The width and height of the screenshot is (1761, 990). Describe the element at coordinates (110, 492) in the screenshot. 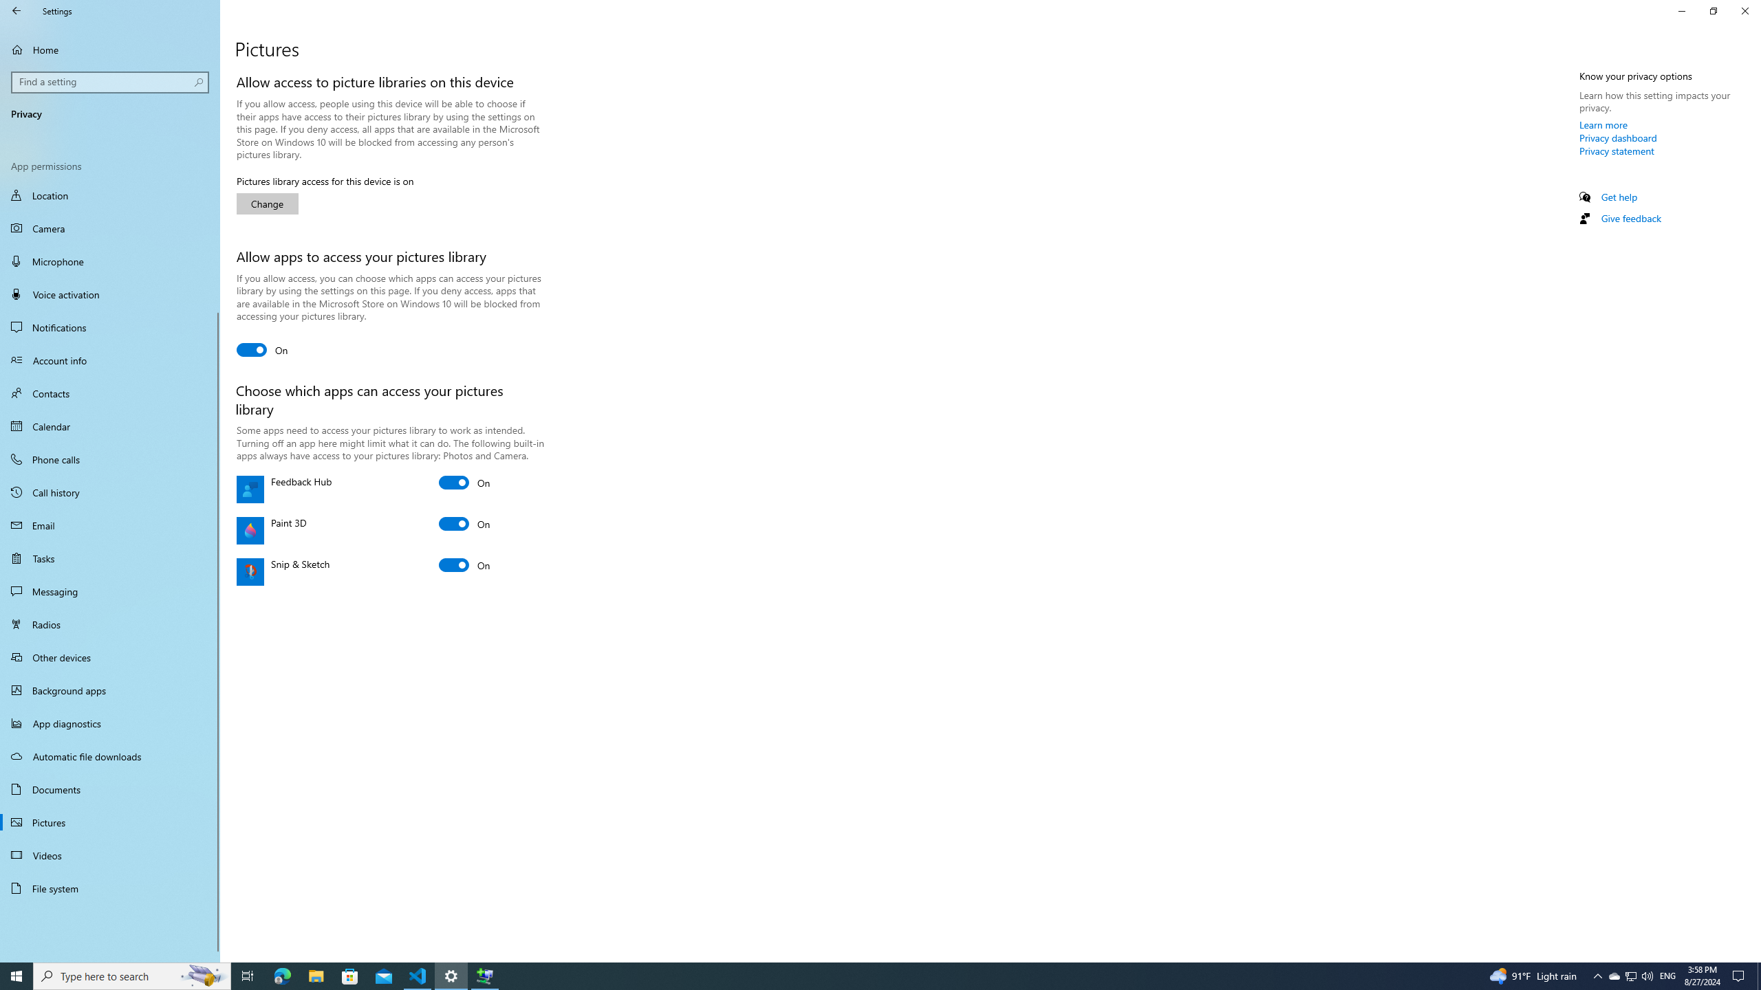

I see `Call history` at that location.